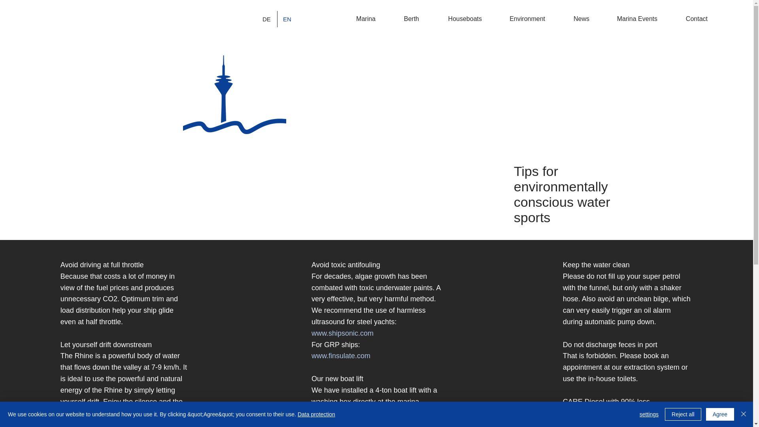 Image resolution: width=759 pixels, height=427 pixels. I want to click on Berth, so click(403, 19).